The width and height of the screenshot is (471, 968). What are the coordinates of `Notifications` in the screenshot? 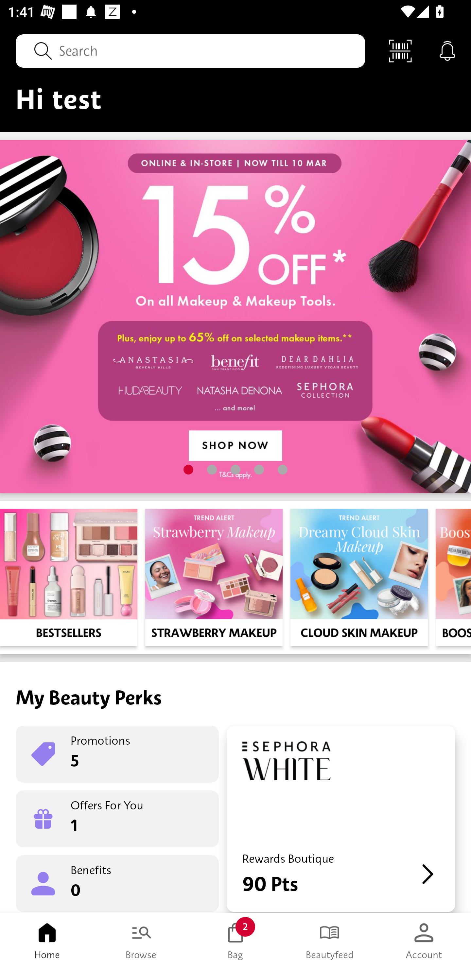 It's located at (447, 50).